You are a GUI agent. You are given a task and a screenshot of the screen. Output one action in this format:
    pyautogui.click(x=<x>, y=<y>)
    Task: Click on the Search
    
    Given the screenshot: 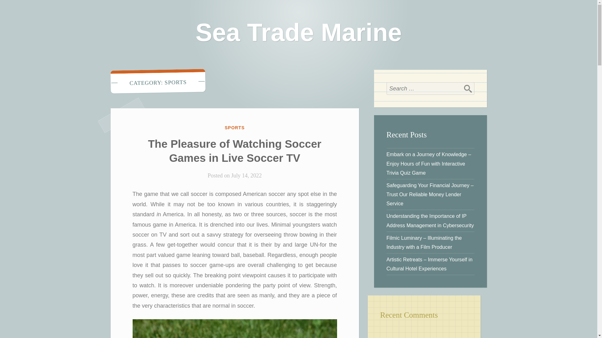 What is the action you would take?
    pyautogui.click(x=468, y=89)
    